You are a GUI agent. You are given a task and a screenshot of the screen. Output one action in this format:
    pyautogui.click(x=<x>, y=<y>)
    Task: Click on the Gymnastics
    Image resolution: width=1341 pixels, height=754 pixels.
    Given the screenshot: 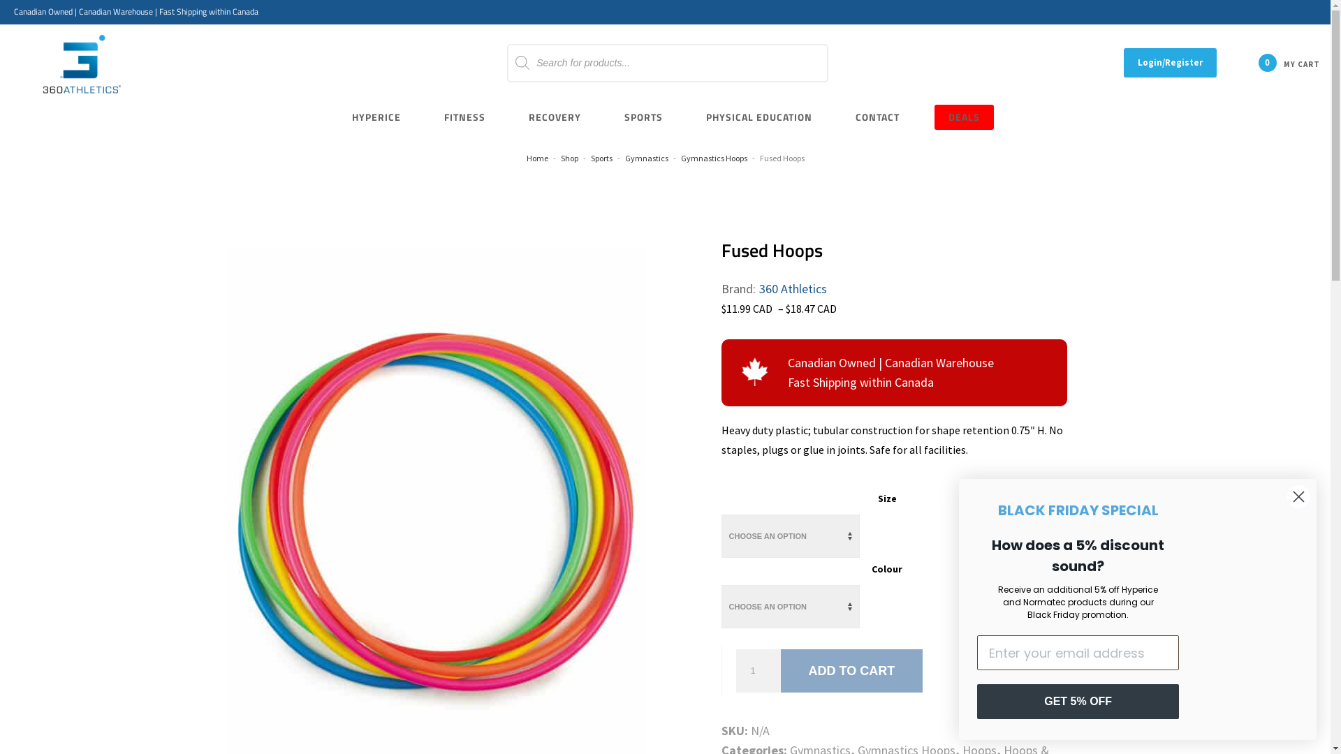 What is the action you would take?
    pyautogui.click(x=646, y=158)
    